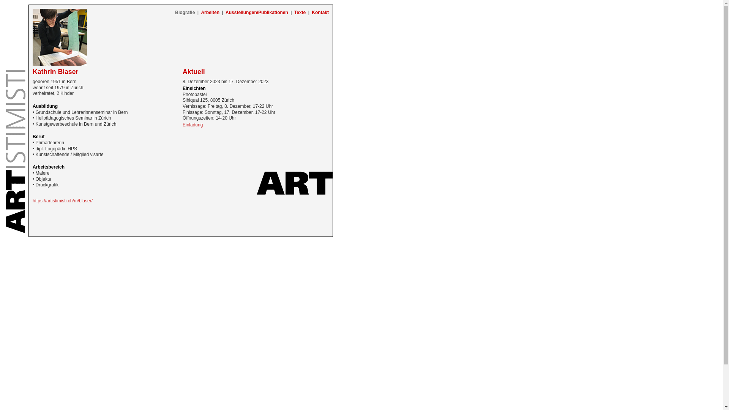 Image resolution: width=729 pixels, height=410 pixels. I want to click on https://artistimisti.ch/m/blaser/, so click(63, 201).